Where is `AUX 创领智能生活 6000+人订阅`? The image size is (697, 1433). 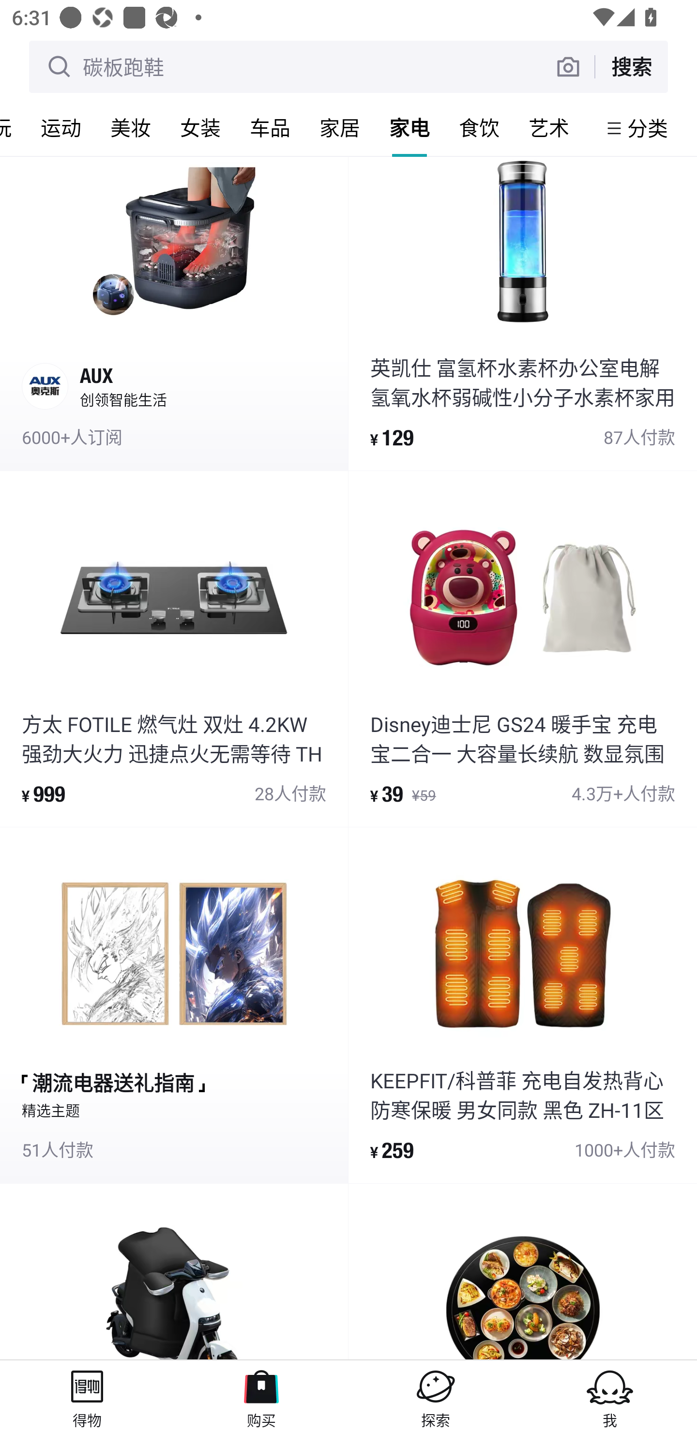 AUX 创领智能生活 6000+人订阅 is located at coordinates (174, 313).